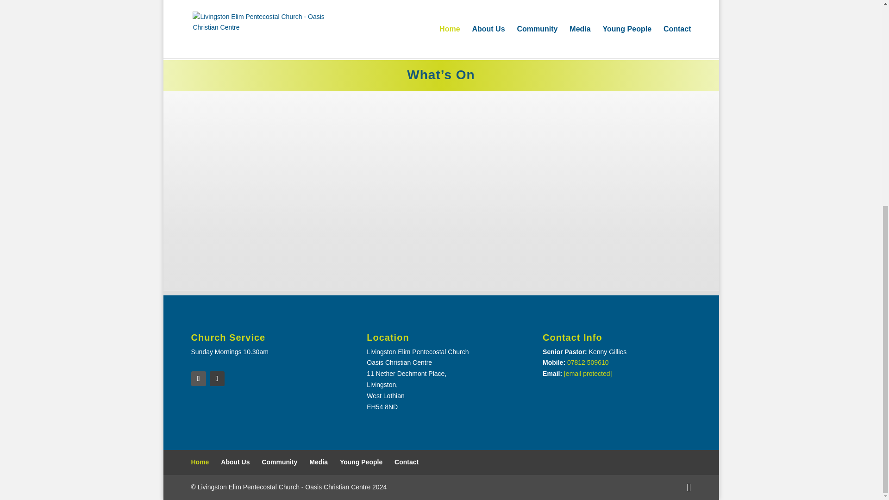 This screenshot has width=889, height=500. What do you see at coordinates (361, 462) in the screenshot?
I see `Young People` at bounding box center [361, 462].